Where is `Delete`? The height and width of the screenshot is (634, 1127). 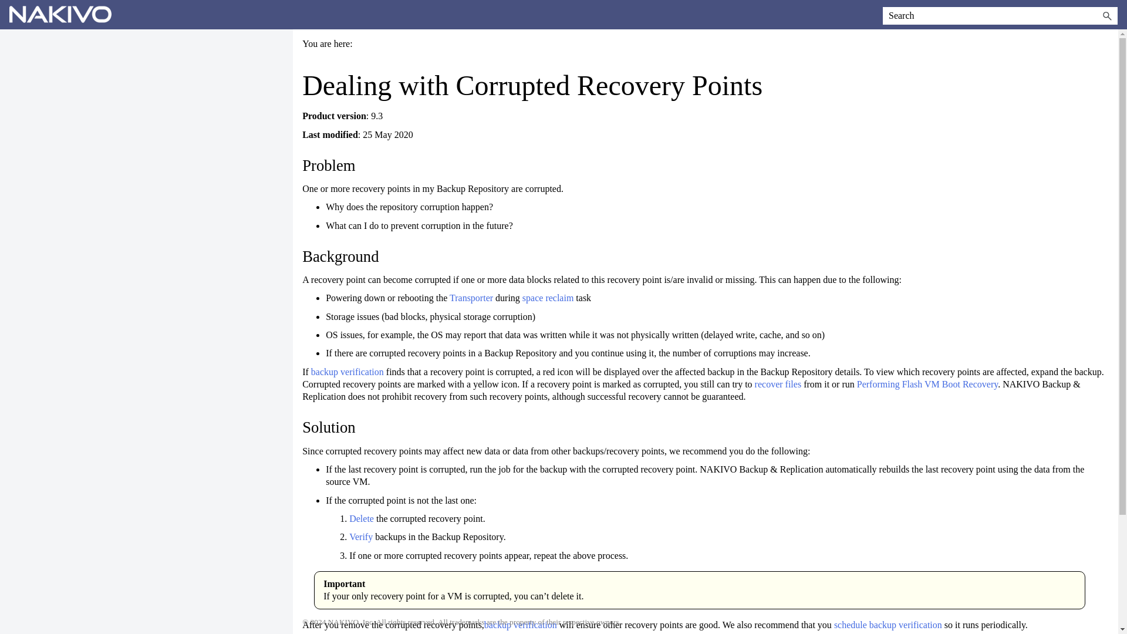
Delete is located at coordinates (363, 518).